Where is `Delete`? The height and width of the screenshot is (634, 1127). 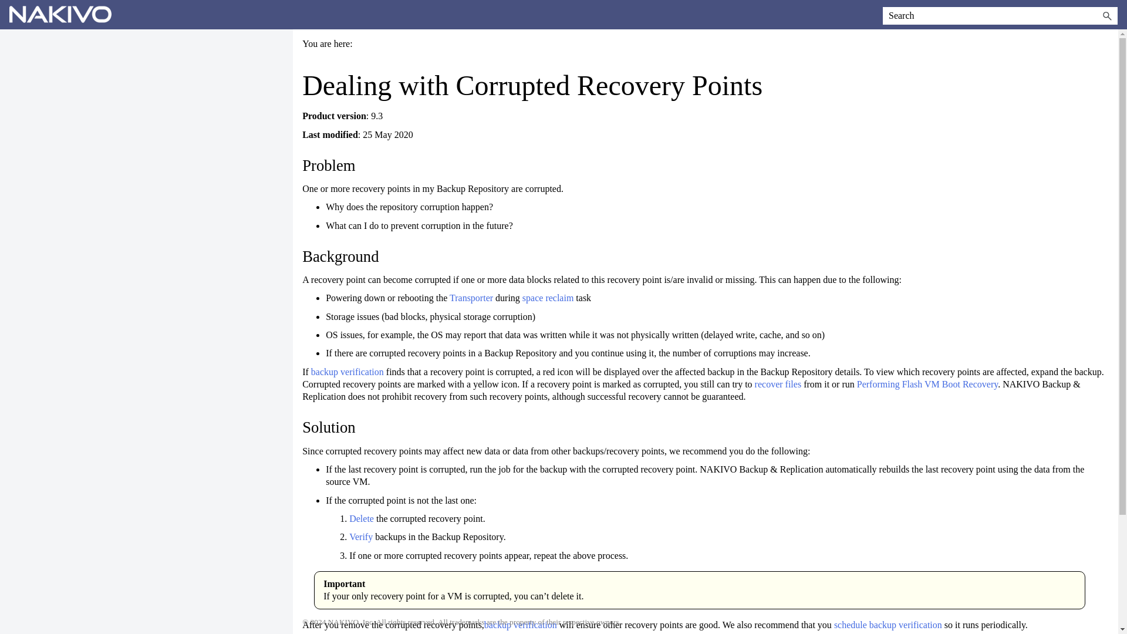
Delete is located at coordinates (363, 518).